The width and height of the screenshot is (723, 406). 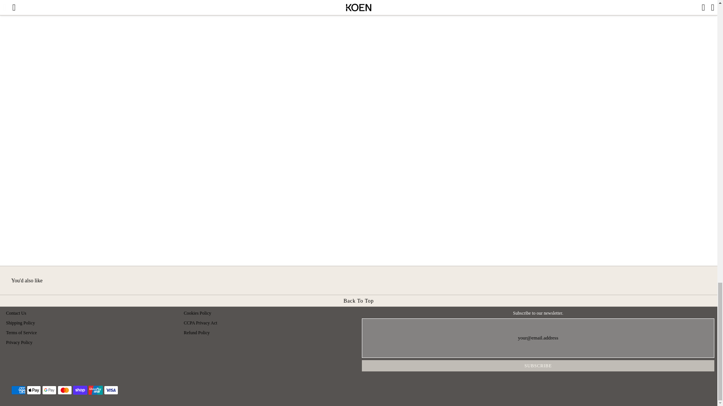 I want to click on Mastercard, so click(x=65, y=390).